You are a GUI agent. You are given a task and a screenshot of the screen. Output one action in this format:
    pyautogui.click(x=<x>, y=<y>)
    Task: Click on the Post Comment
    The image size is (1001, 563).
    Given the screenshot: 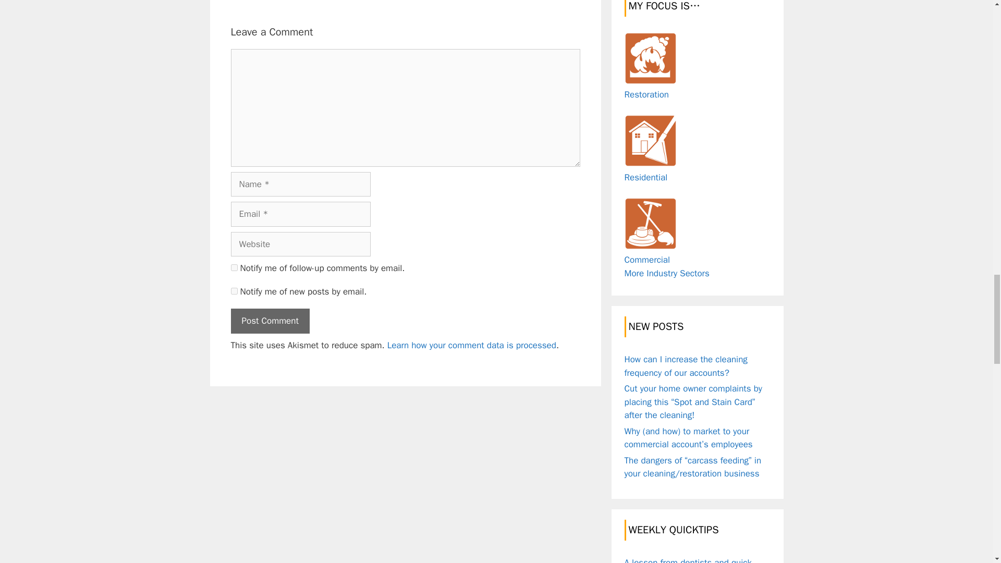 What is the action you would take?
    pyautogui.click(x=270, y=321)
    